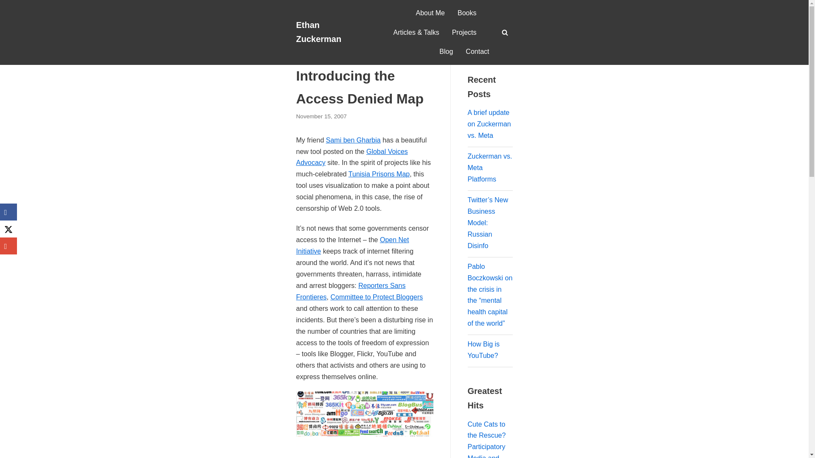  Describe the element at coordinates (351, 291) in the screenshot. I see `Reporters Sans Frontieres` at that location.